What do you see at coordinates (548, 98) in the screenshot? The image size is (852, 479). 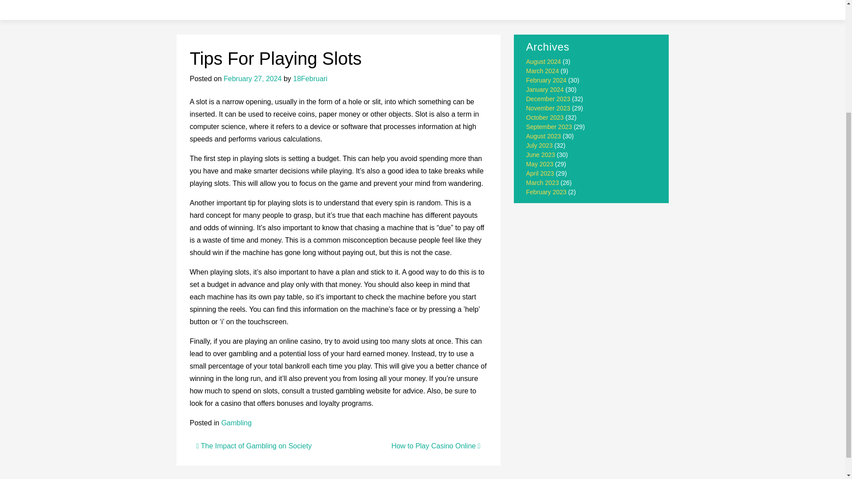 I see `December 2023` at bounding box center [548, 98].